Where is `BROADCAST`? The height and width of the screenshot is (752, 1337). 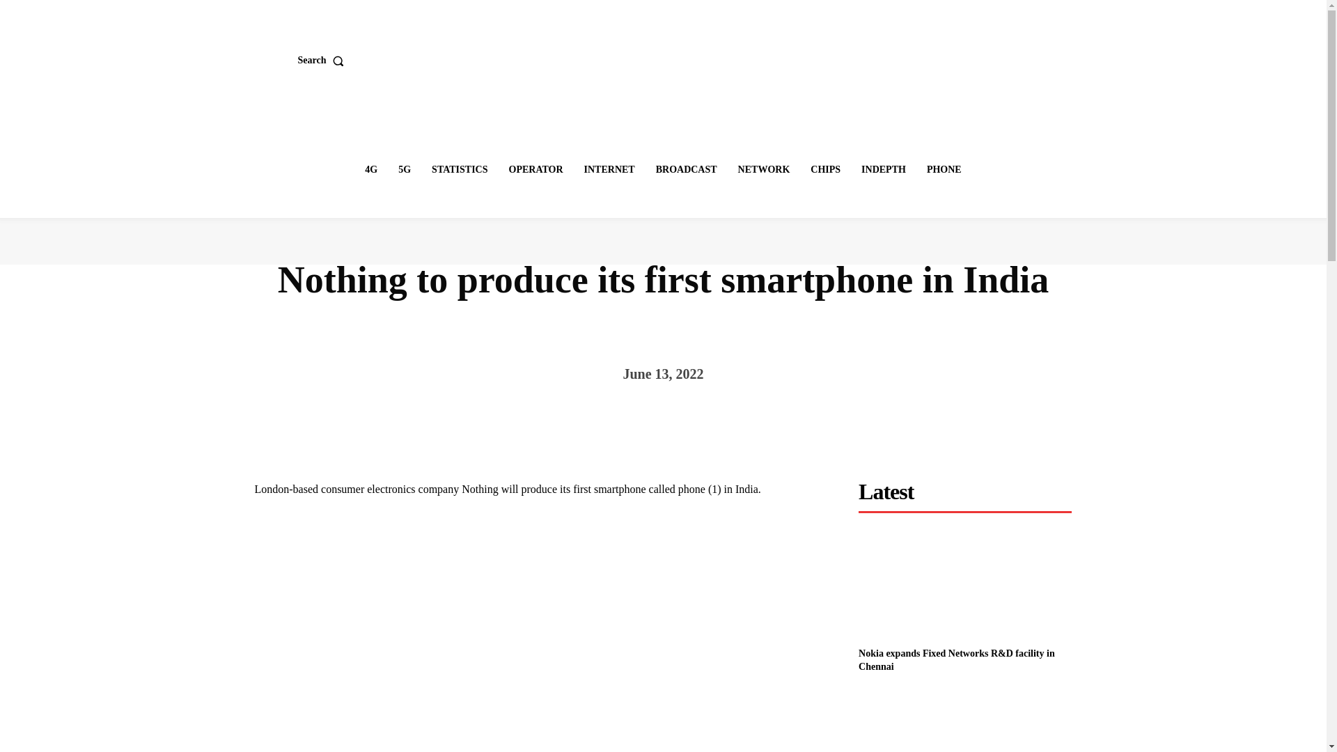
BROADCAST is located at coordinates (687, 169).